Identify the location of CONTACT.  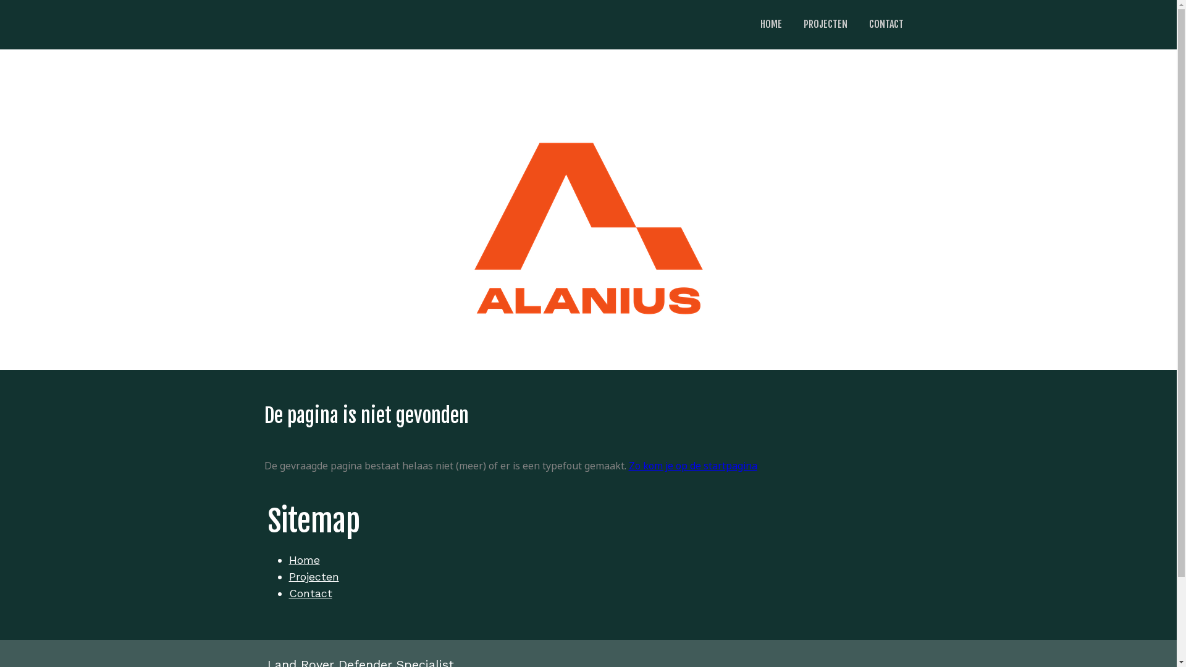
(886, 25).